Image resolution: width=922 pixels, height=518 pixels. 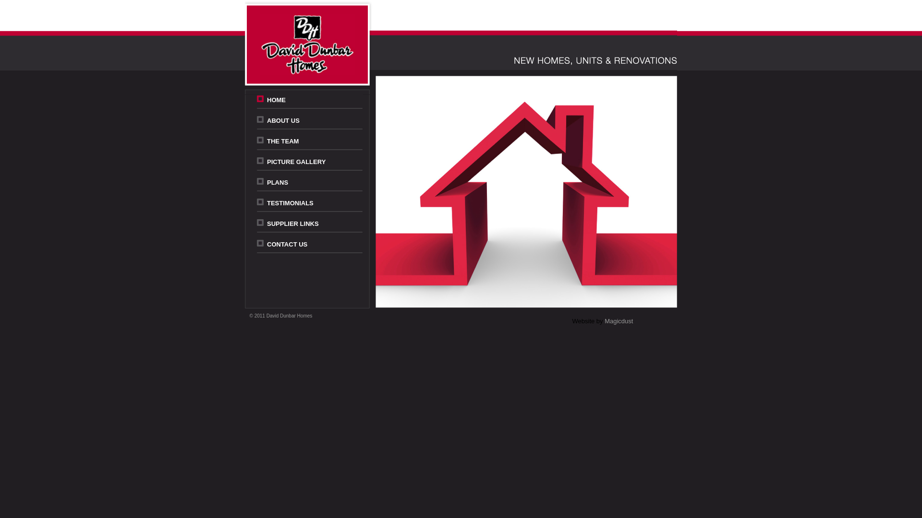 I want to click on SUPPLIER LINKS, so click(x=293, y=224).